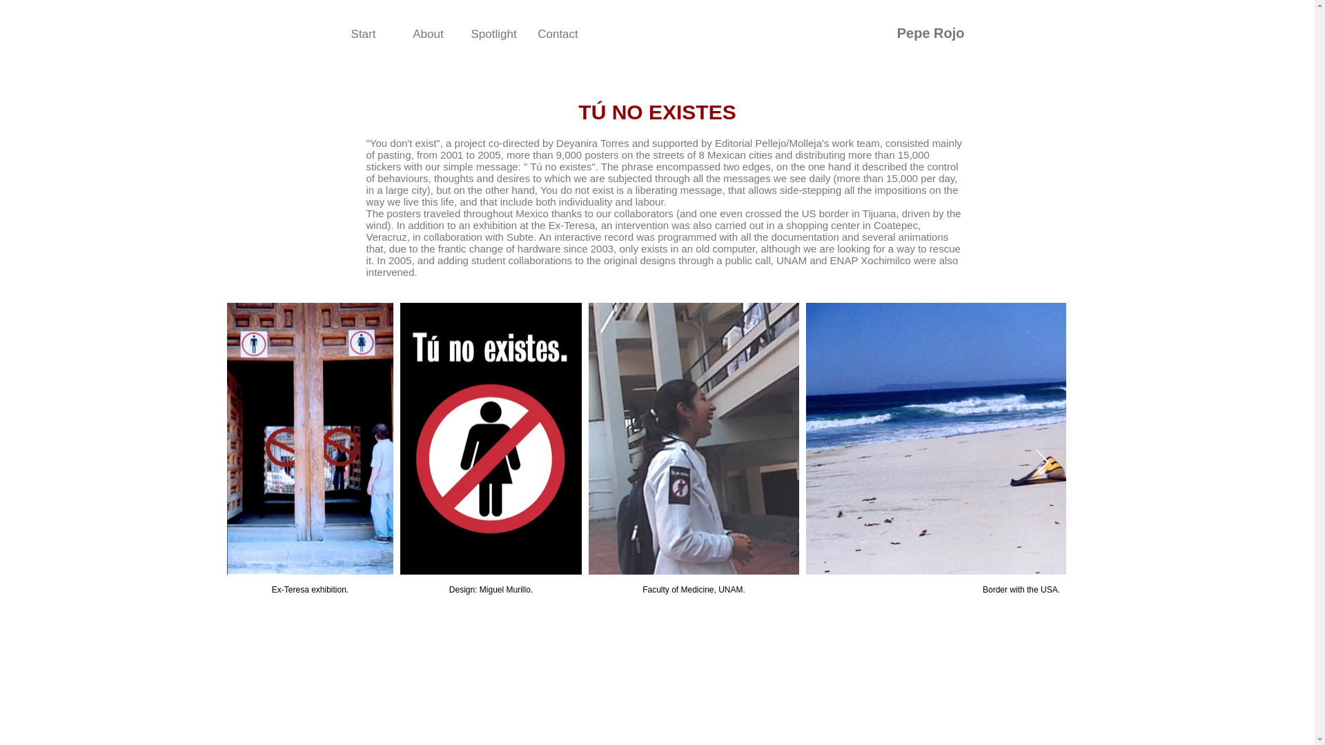 This screenshot has width=1325, height=745. Describe the element at coordinates (429, 33) in the screenshot. I see `About` at that location.